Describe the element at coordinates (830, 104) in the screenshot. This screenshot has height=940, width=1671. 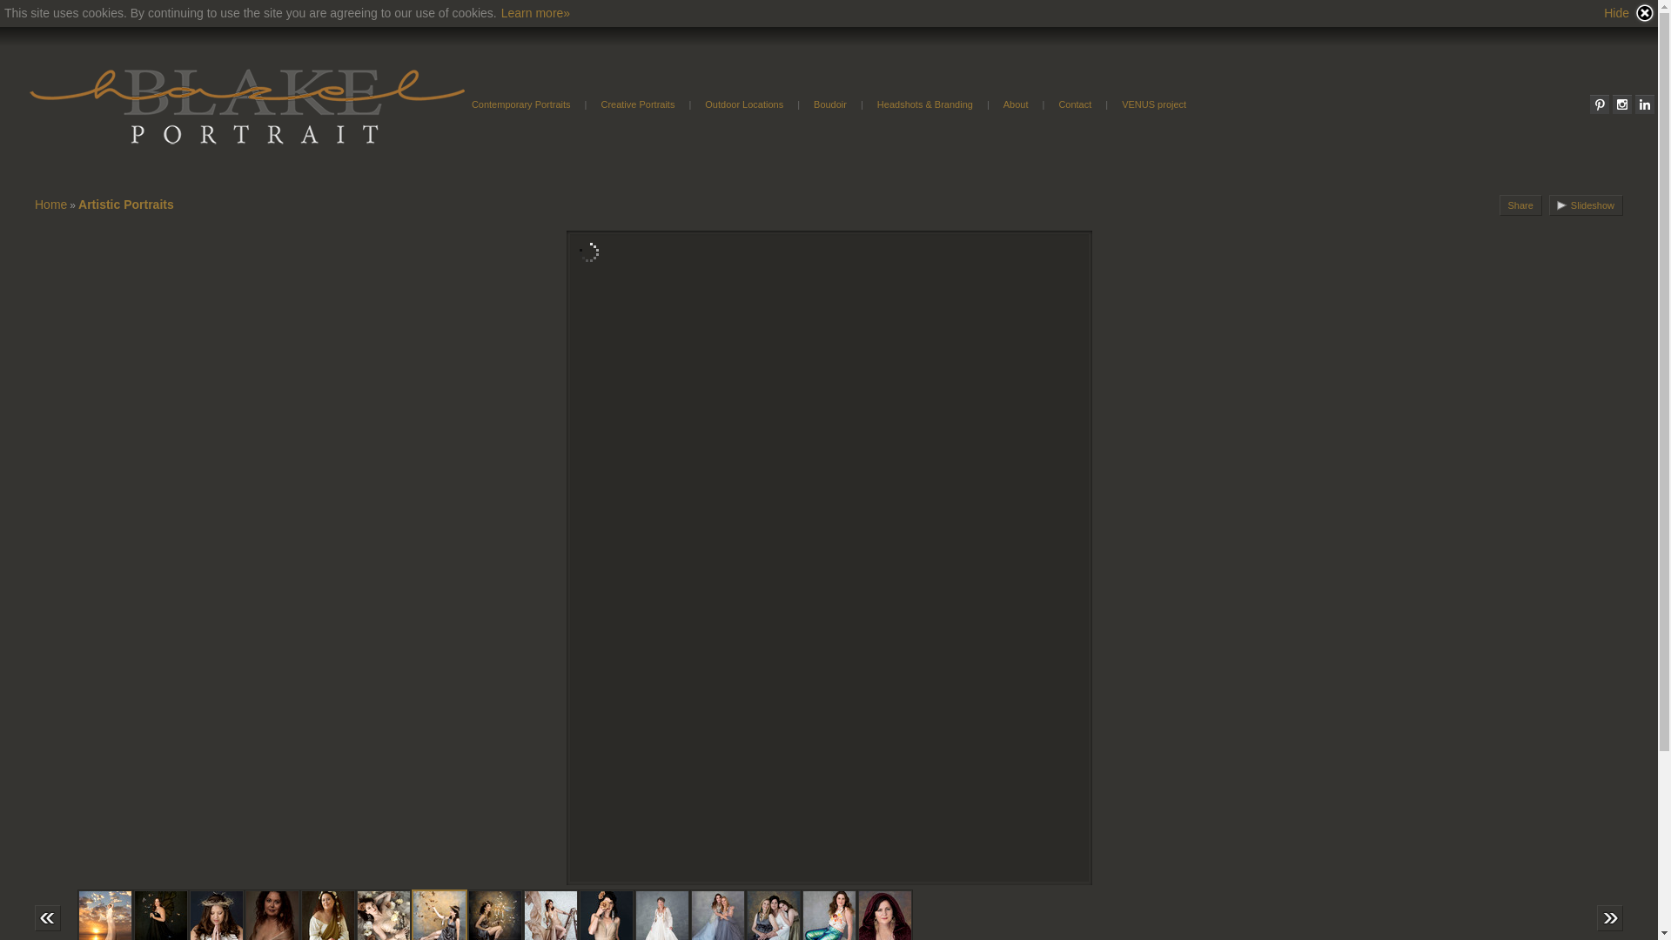
I see `Boudoir` at that location.